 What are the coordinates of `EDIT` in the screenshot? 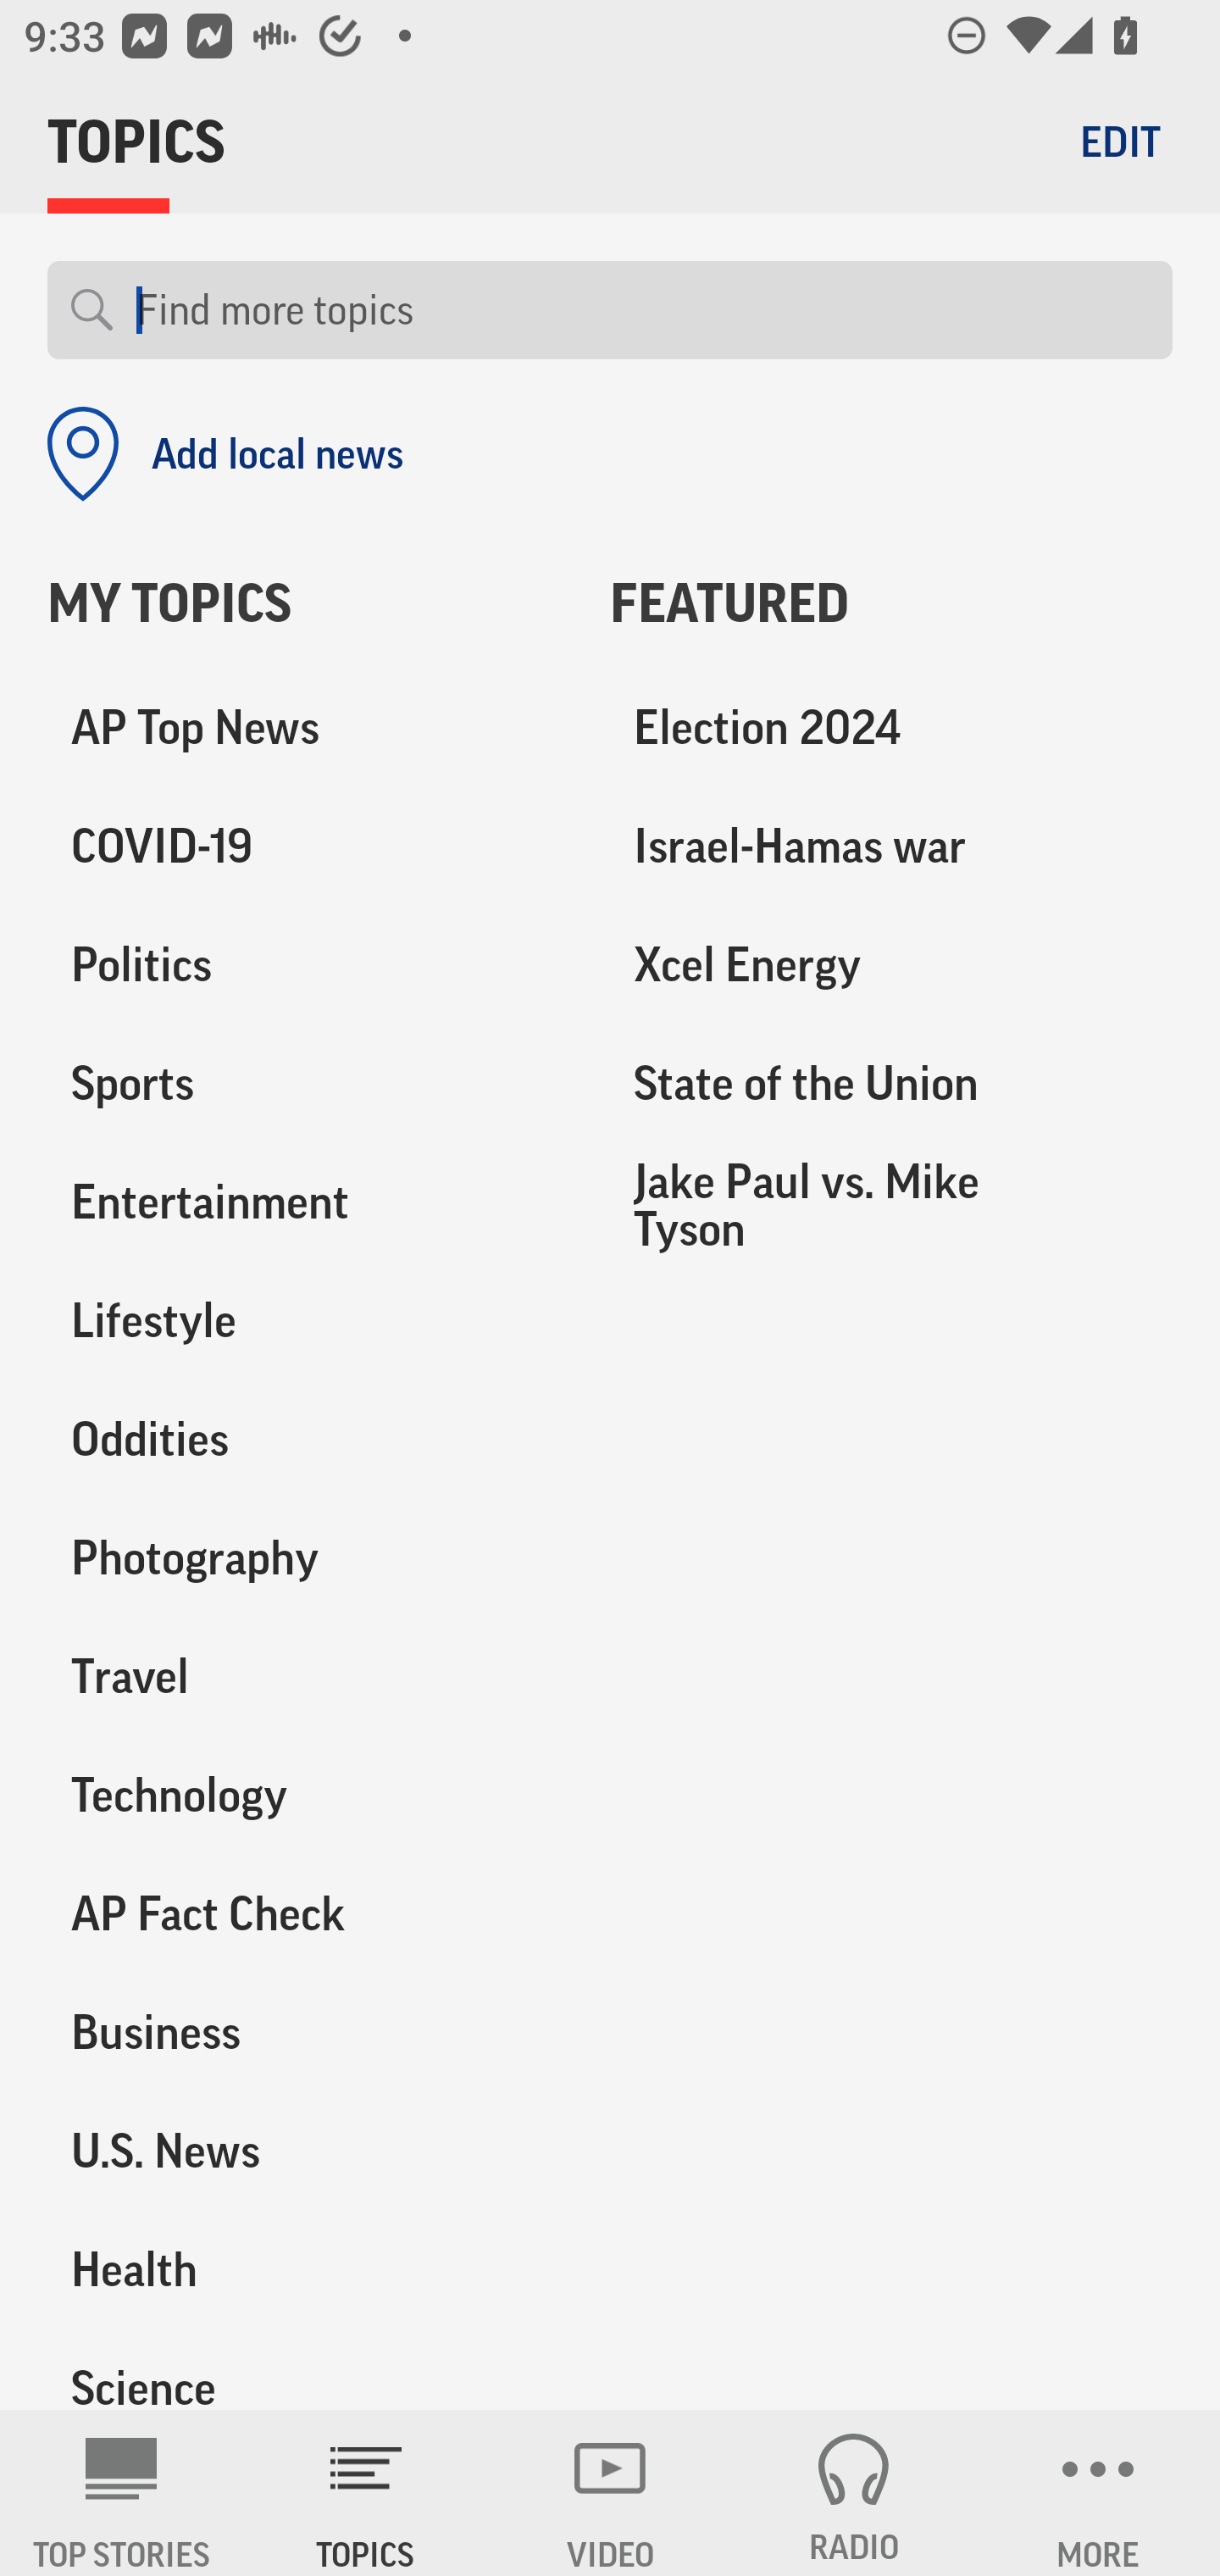 It's located at (1120, 141).